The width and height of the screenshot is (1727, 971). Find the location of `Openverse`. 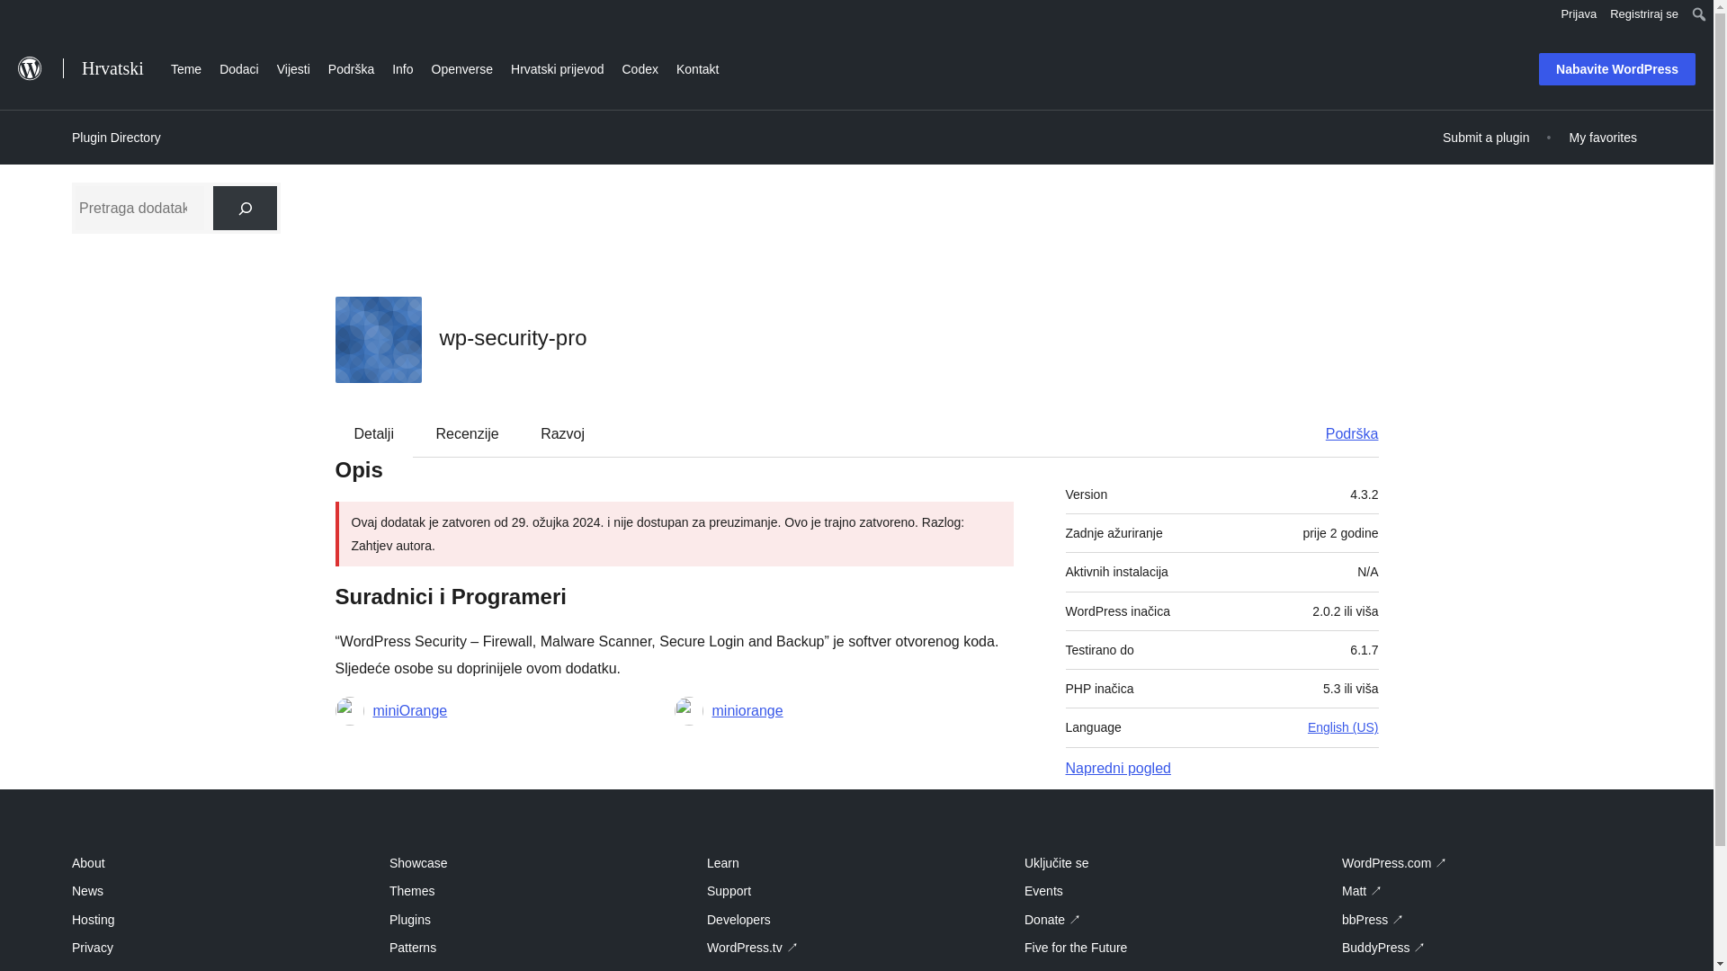

Openverse is located at coordinates (462, 67).